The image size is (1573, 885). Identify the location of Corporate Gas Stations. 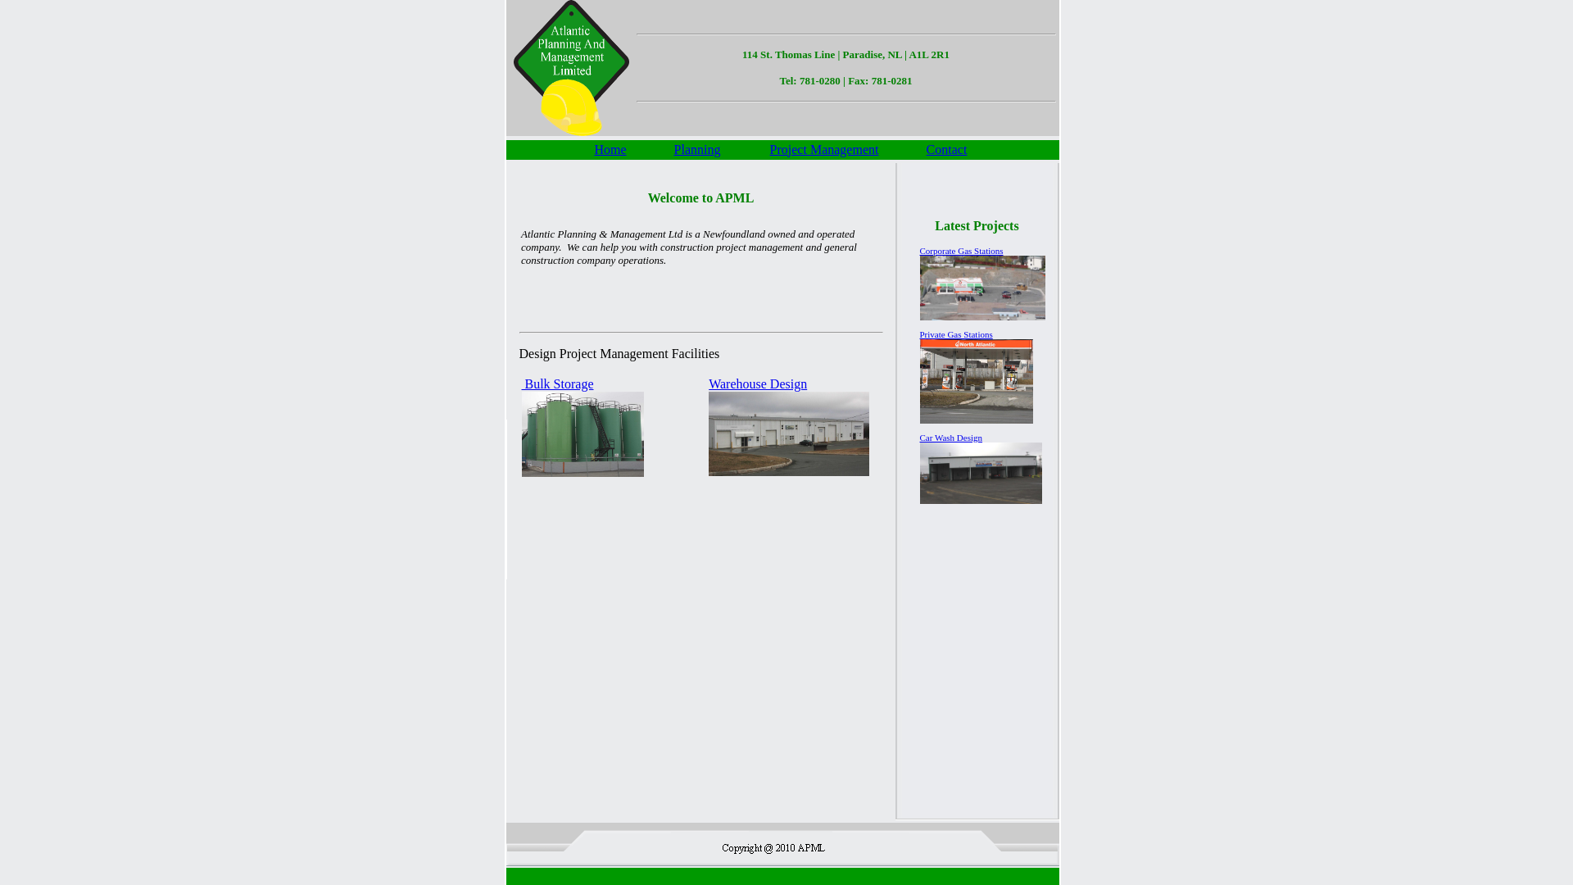
(981, 284).